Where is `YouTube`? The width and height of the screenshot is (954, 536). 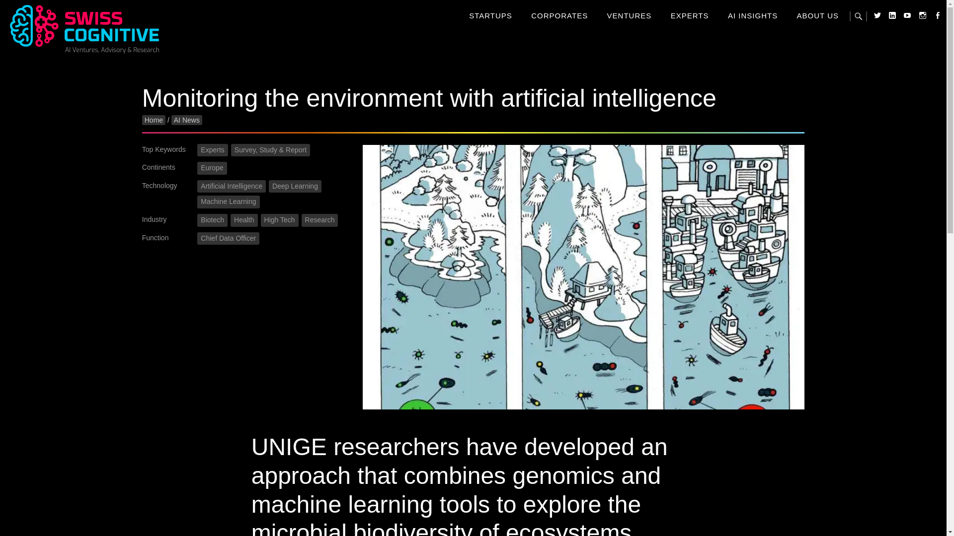 YouTube is located at coordinates (897, 2).